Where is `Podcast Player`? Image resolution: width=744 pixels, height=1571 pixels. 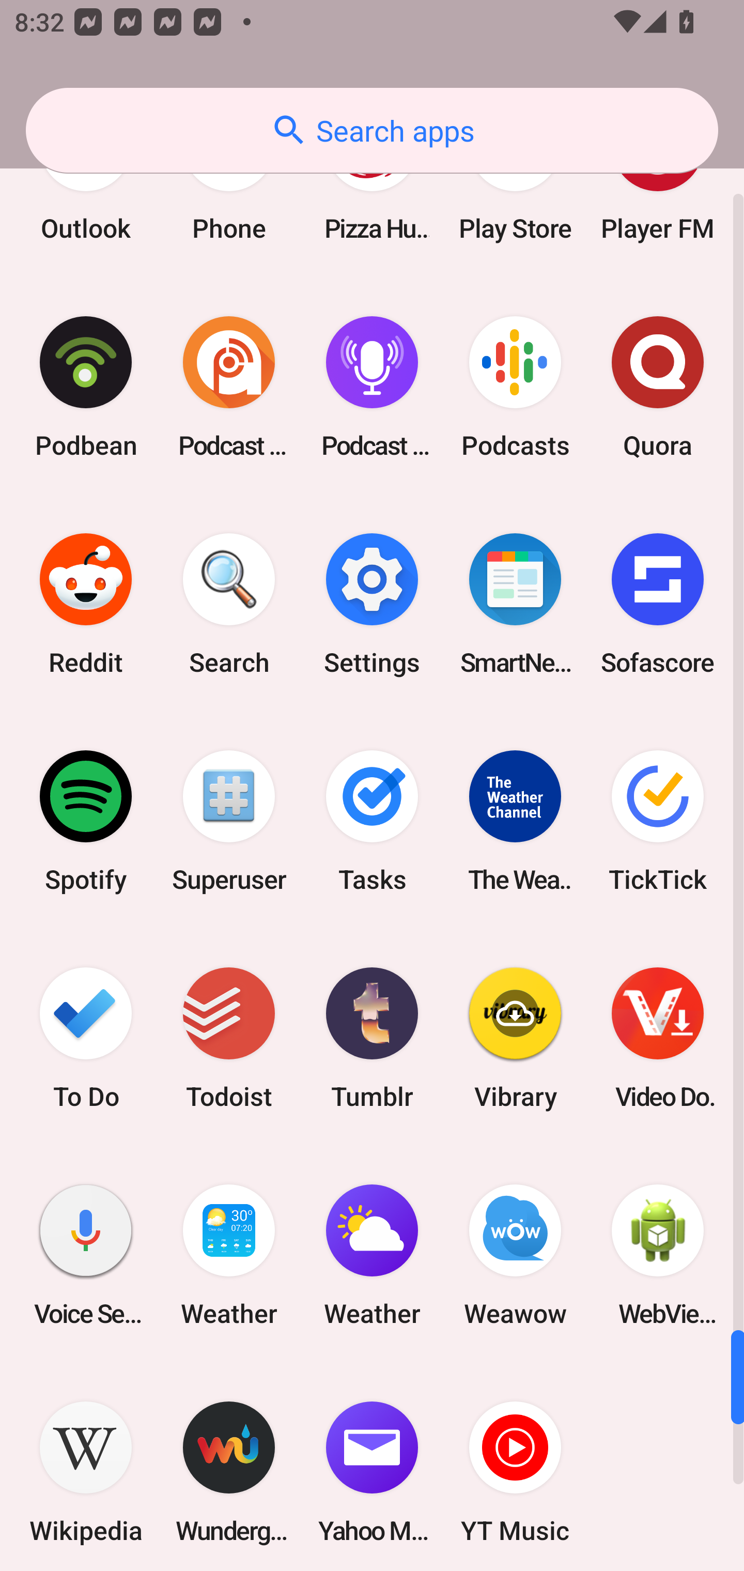
Podcast Player is located at coordinates (372, 387).